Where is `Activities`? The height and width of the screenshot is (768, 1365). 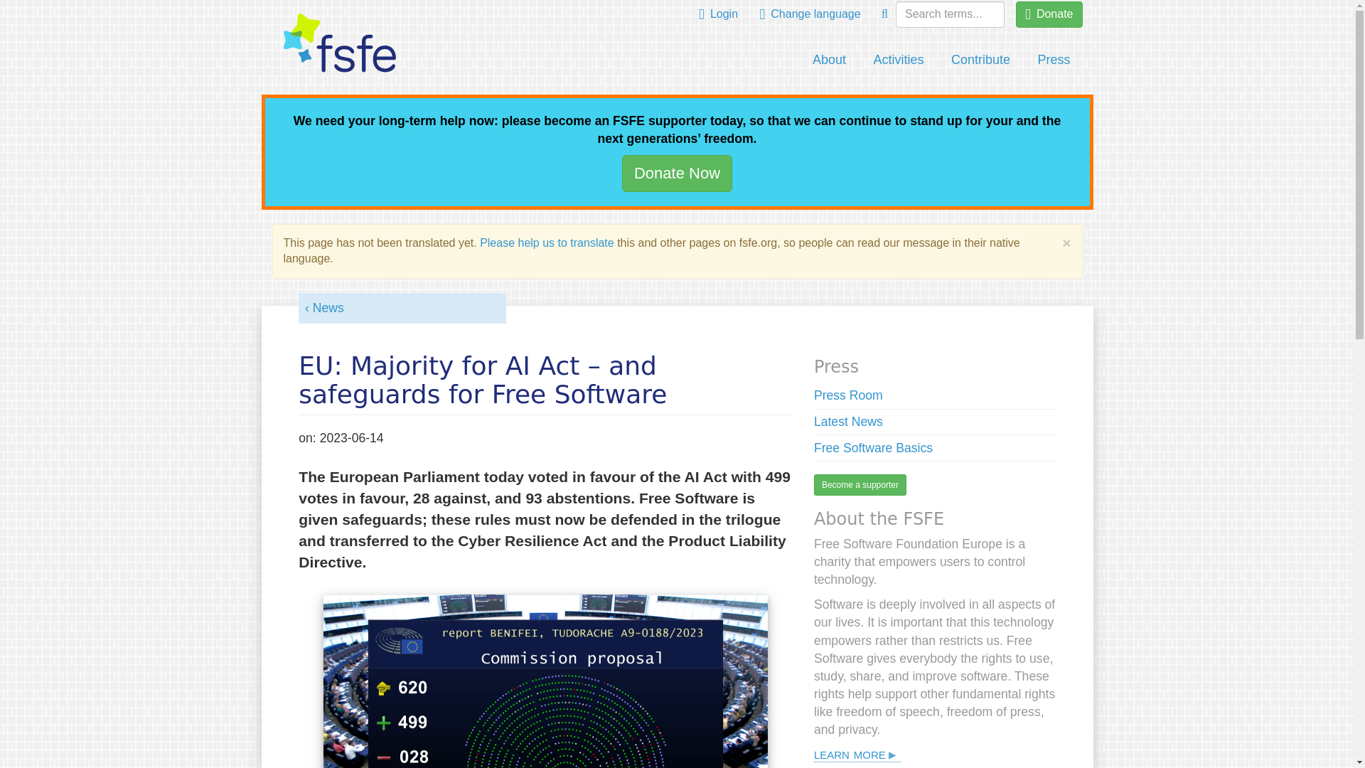
Activities is located at coordinates (899, 60).